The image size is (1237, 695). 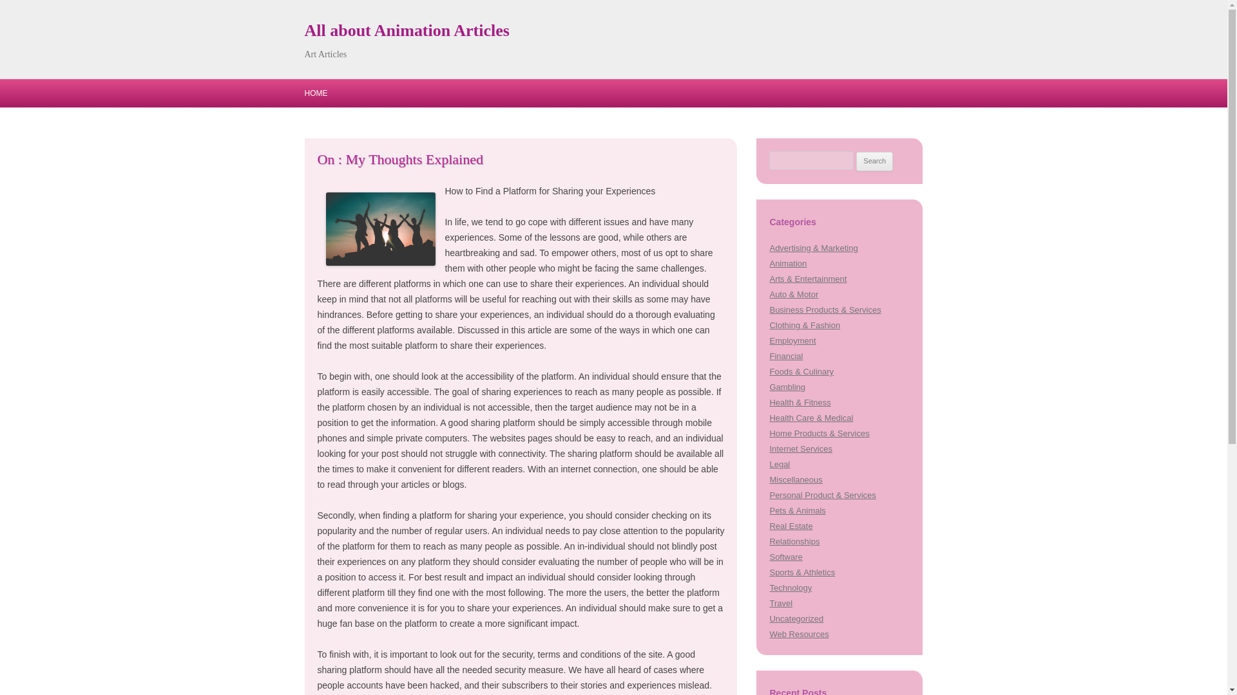 What do you see at coordinates (785, 556) in the screenshot?
I see `Software` at bounding box center [785, 556].